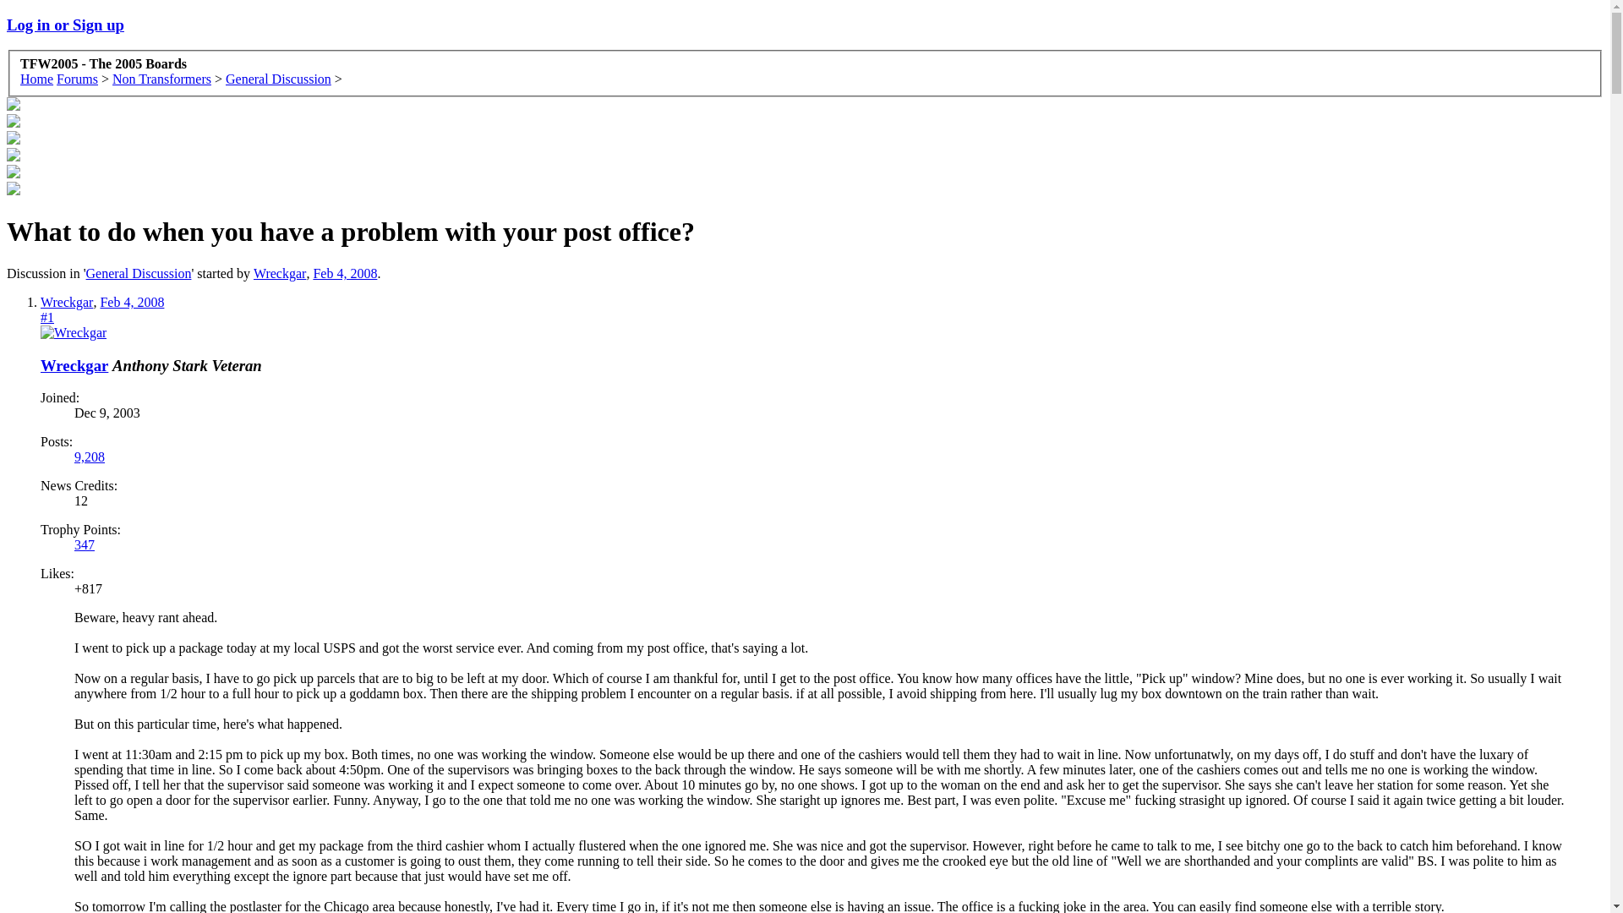 This screenshot has width=1623, height=913. I want to click on Wreckgar, so click(66, 302).